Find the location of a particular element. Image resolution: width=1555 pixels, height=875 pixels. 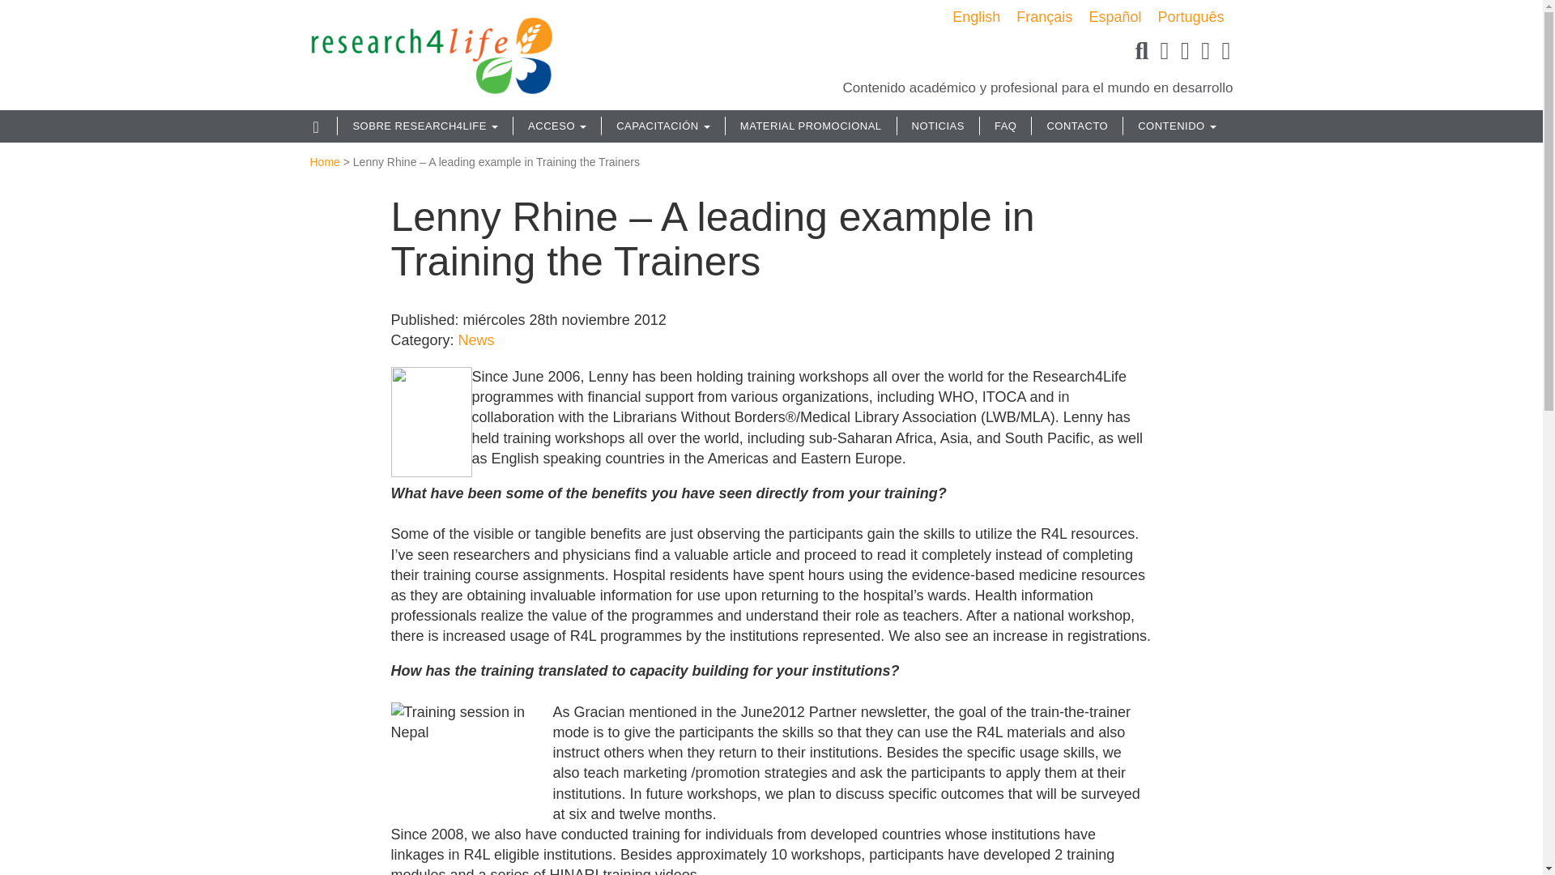

NOTICIAS is located at coordinates (938, 126).